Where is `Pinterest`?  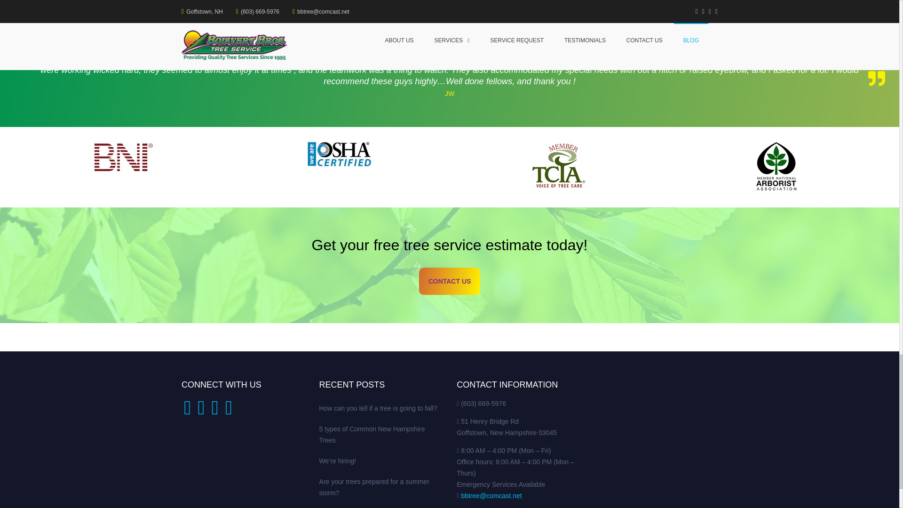
Pinterest is located at coordinates (229, 412).